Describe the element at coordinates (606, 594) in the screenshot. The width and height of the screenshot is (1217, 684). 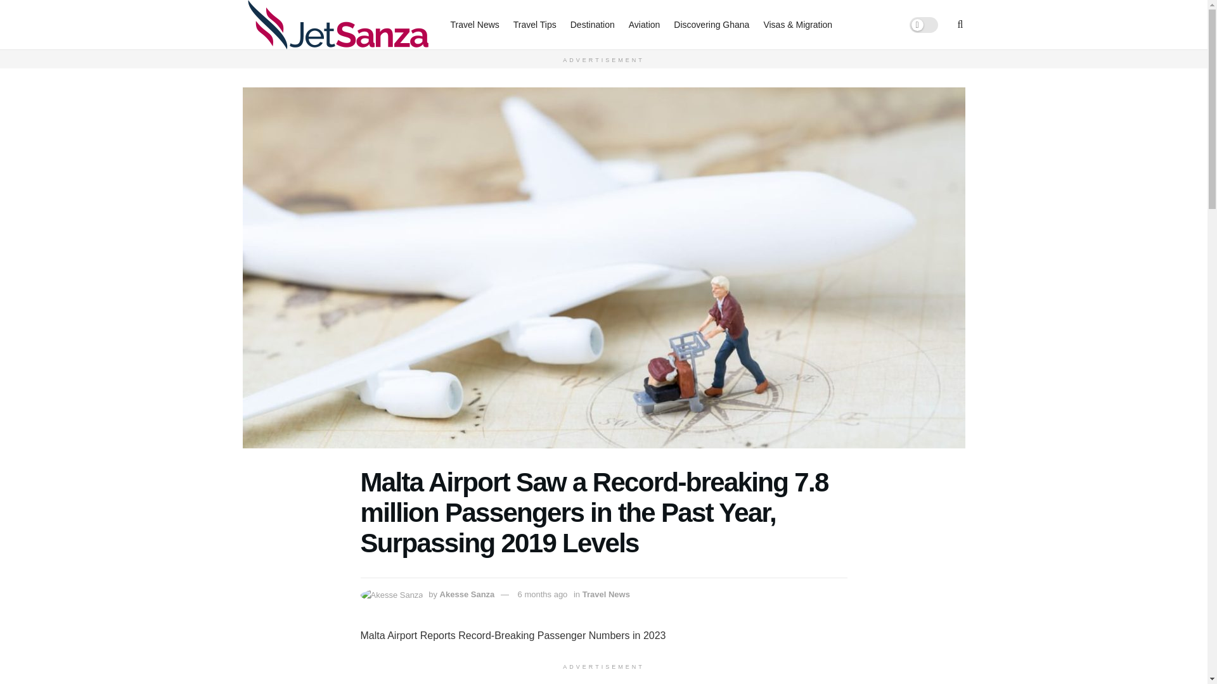
I see `Travel News` at that location.